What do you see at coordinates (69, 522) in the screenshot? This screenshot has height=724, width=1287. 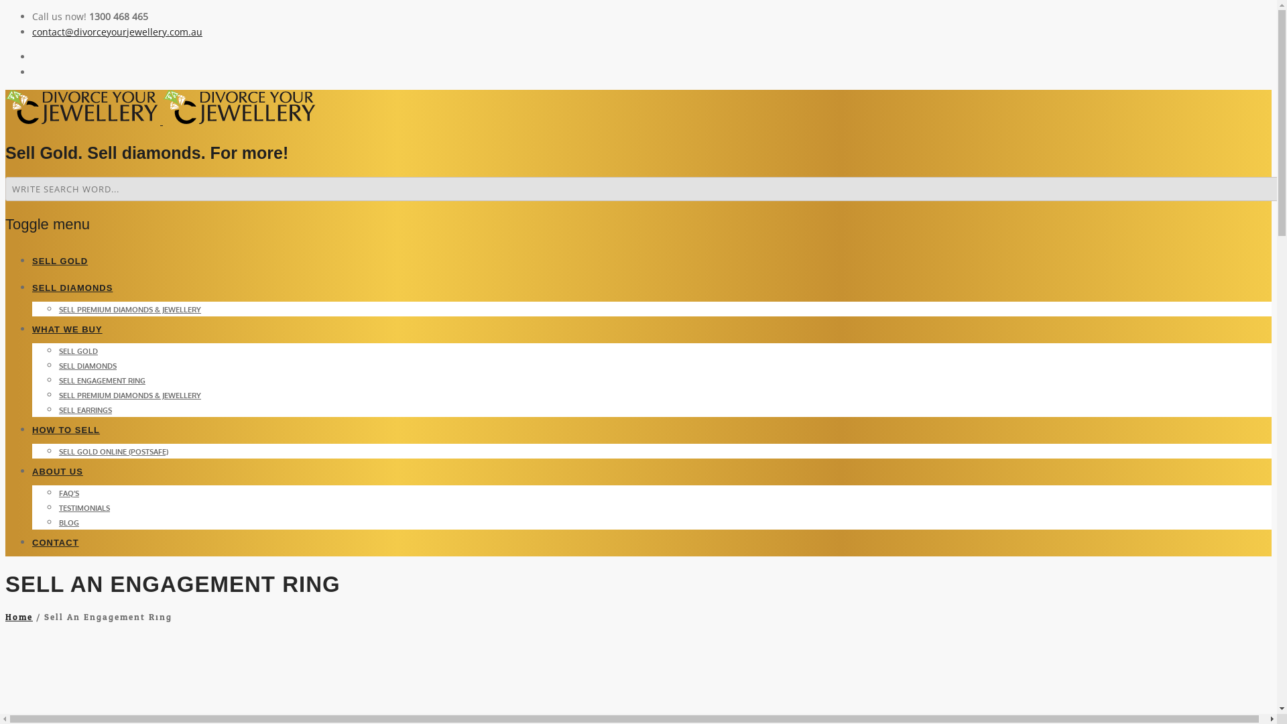 I see `BLOG` at bounding box center [69, 522].